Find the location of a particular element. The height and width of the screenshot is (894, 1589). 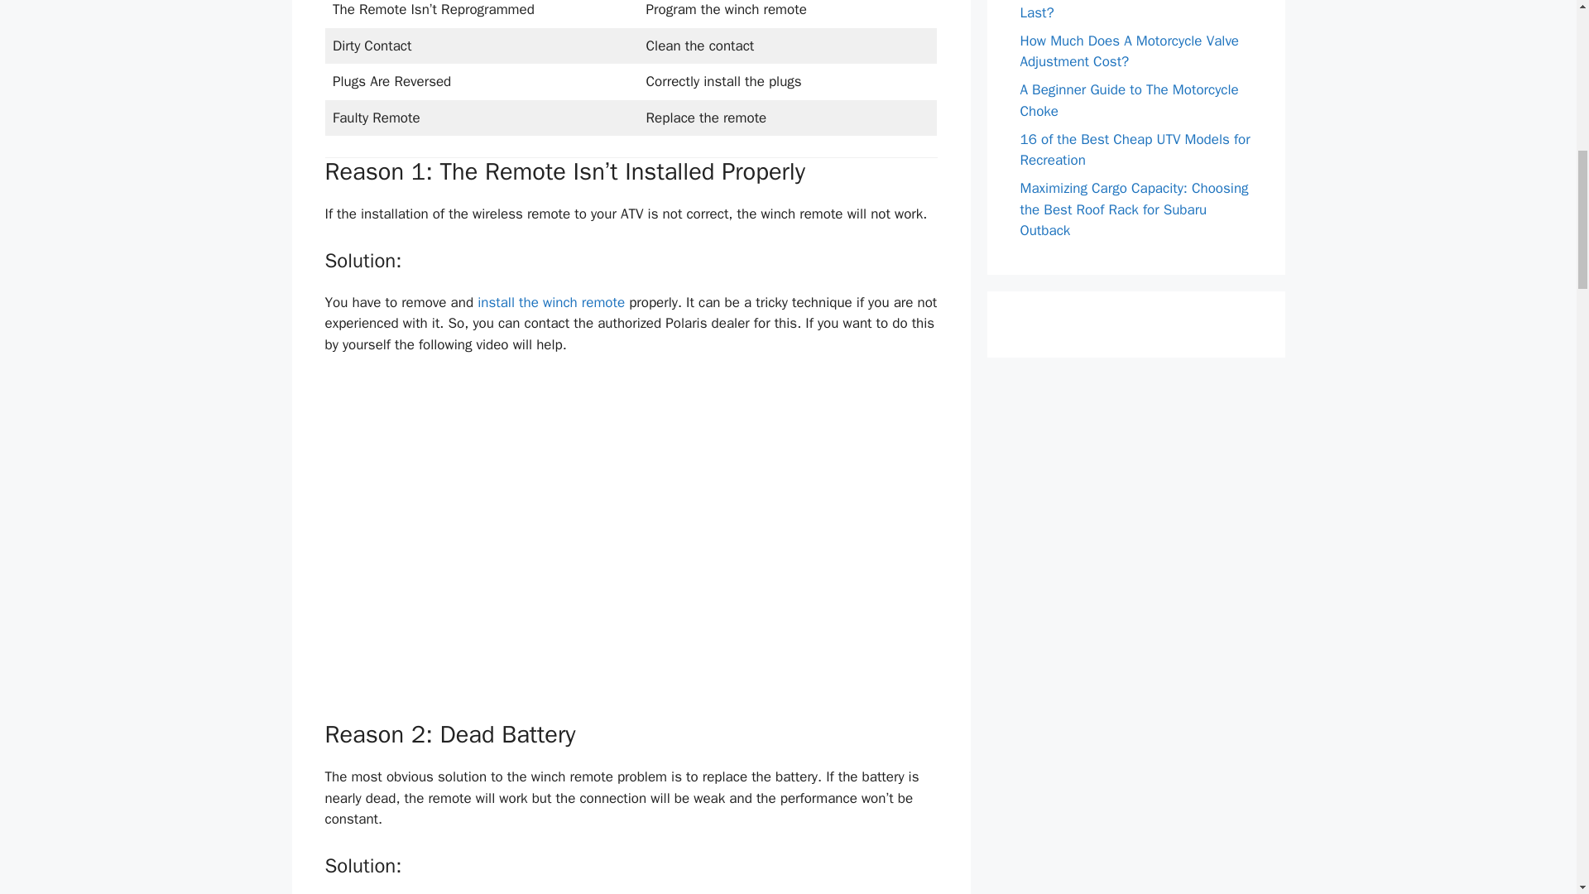

How Much Does A Motorcycle Valve Adjustment Cost? is located at coordinates (1129, 50).